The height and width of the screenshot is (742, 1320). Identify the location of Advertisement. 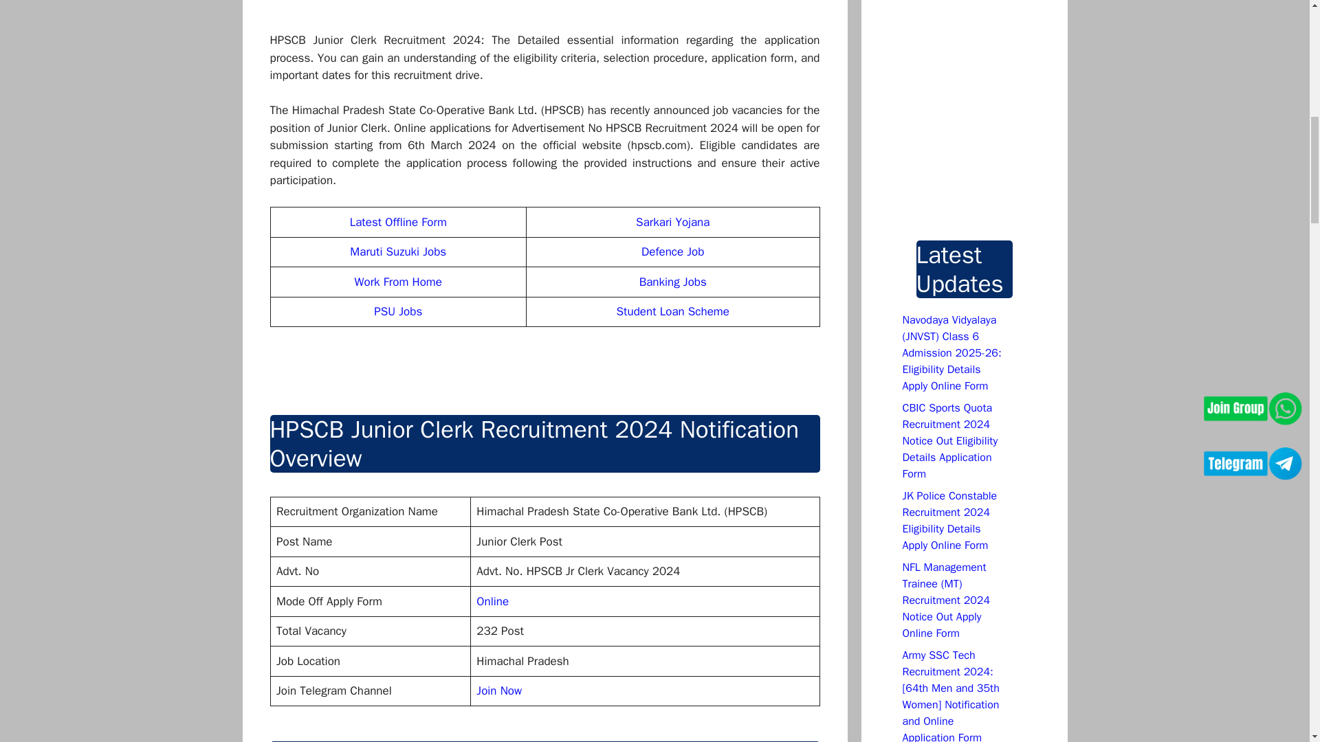
(587, 16).